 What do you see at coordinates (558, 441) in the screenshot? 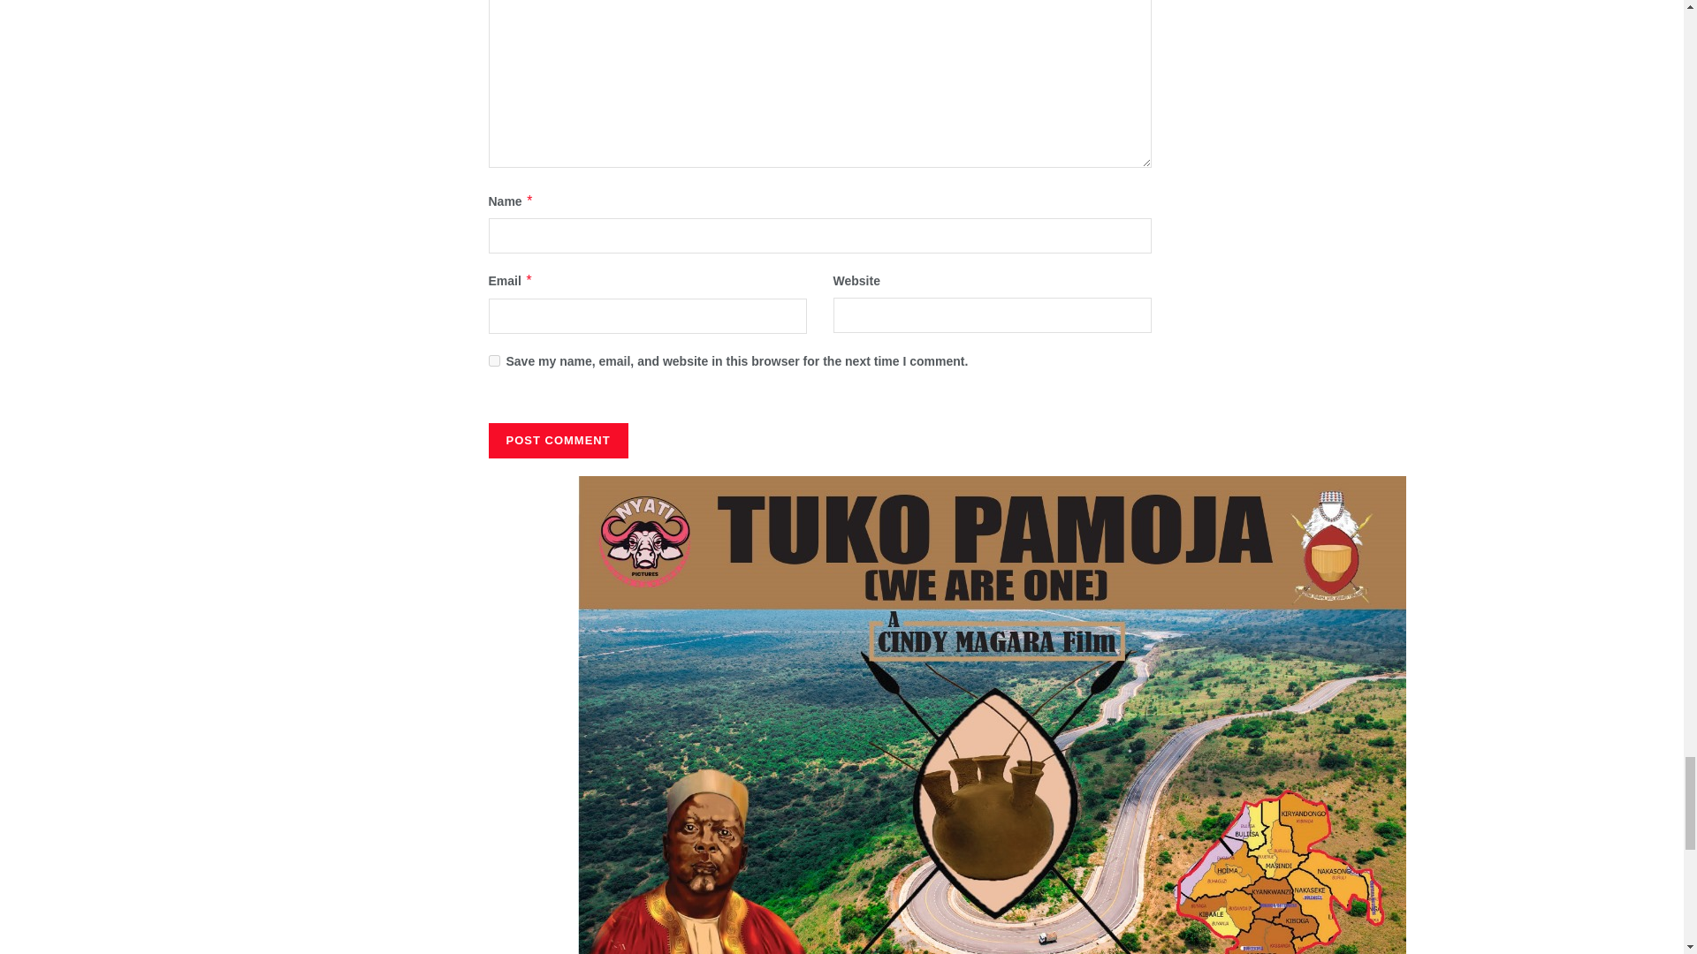
I see `Post Comment` at bounding box center [558, 441].